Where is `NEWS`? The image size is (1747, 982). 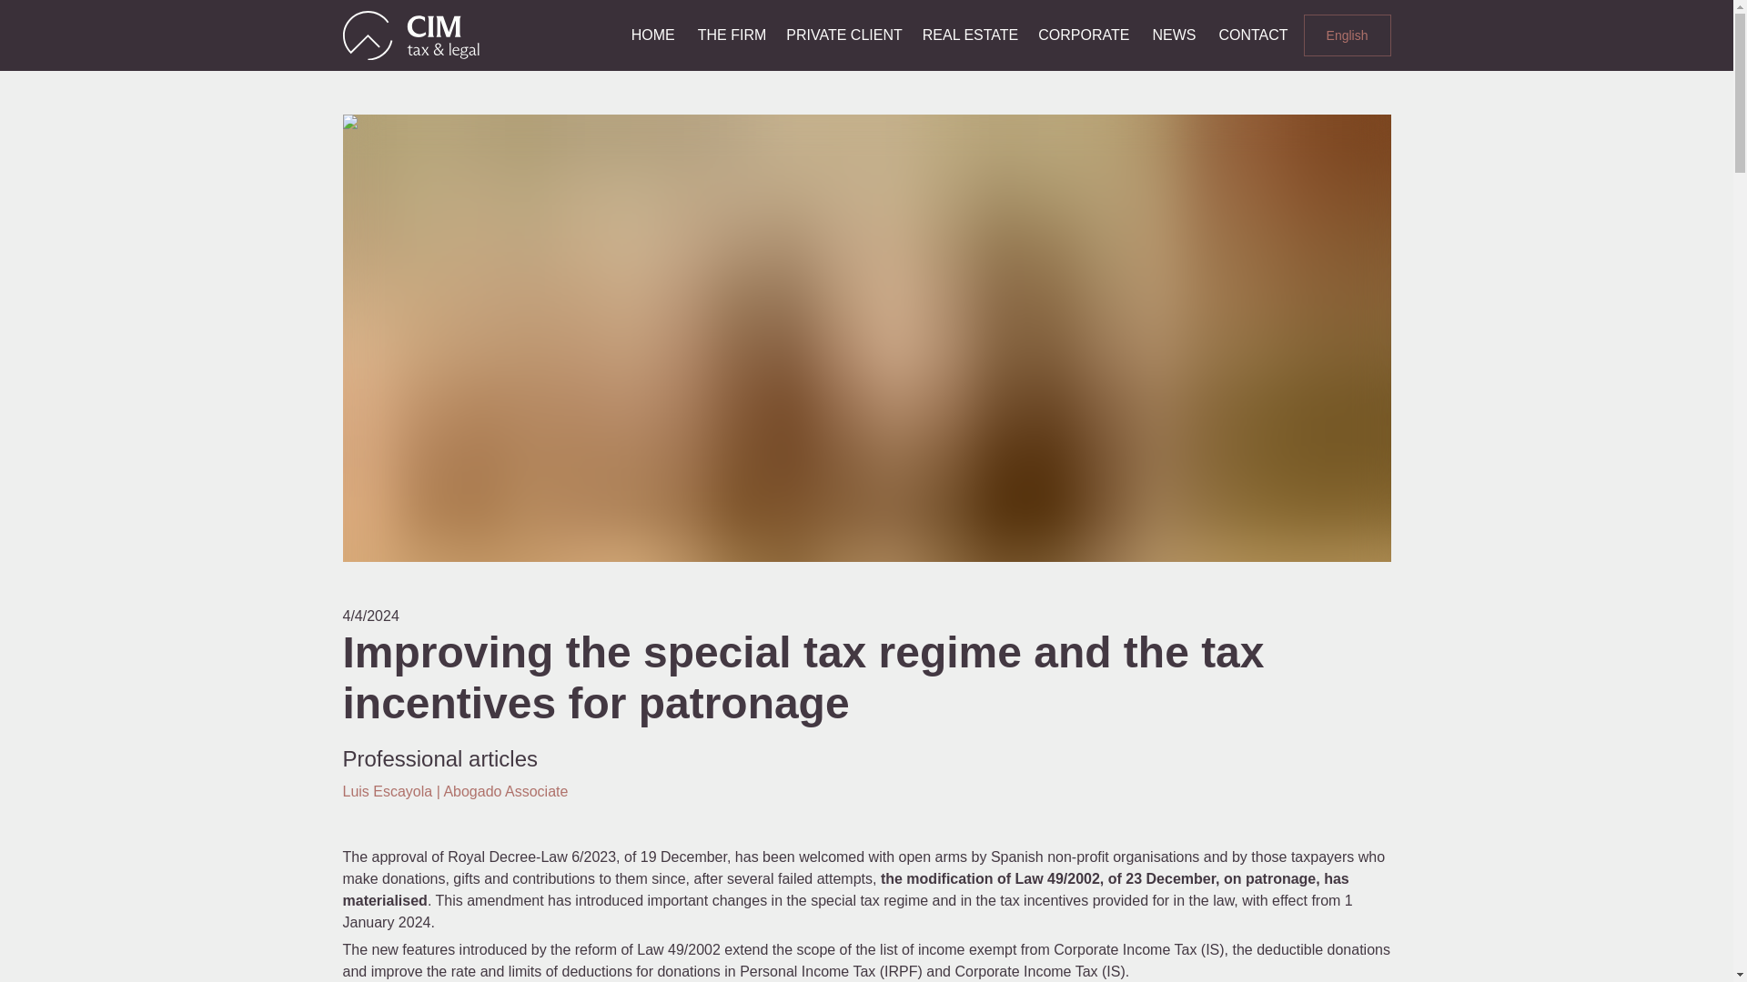
NEWS is located at coordinates (1174, 35).